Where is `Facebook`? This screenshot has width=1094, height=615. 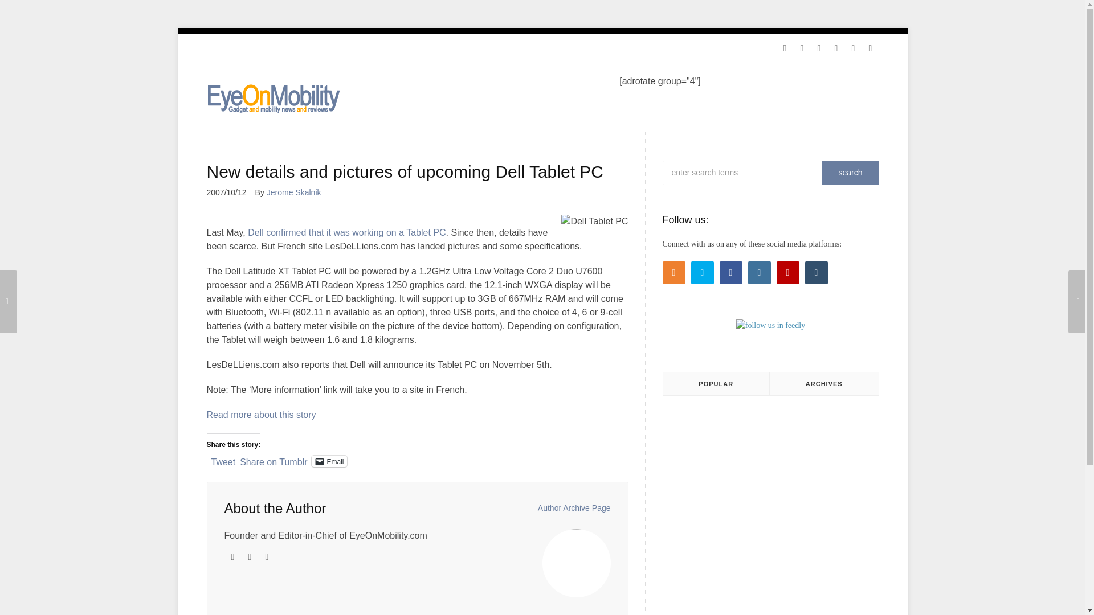
Facebook is located at coordinates (818, 48).